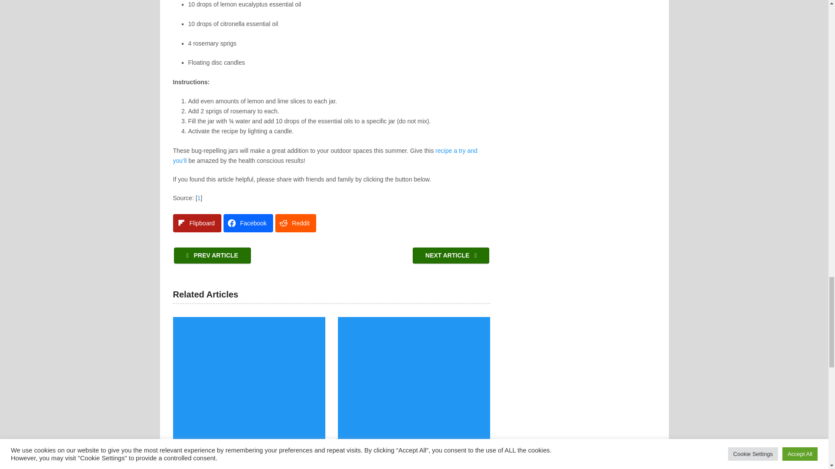 The image size is (835, 469). What do you see at coordinates (197, 223) in the screenshot?
I see `Share on Flipboard` at bounding box center [197, 223].